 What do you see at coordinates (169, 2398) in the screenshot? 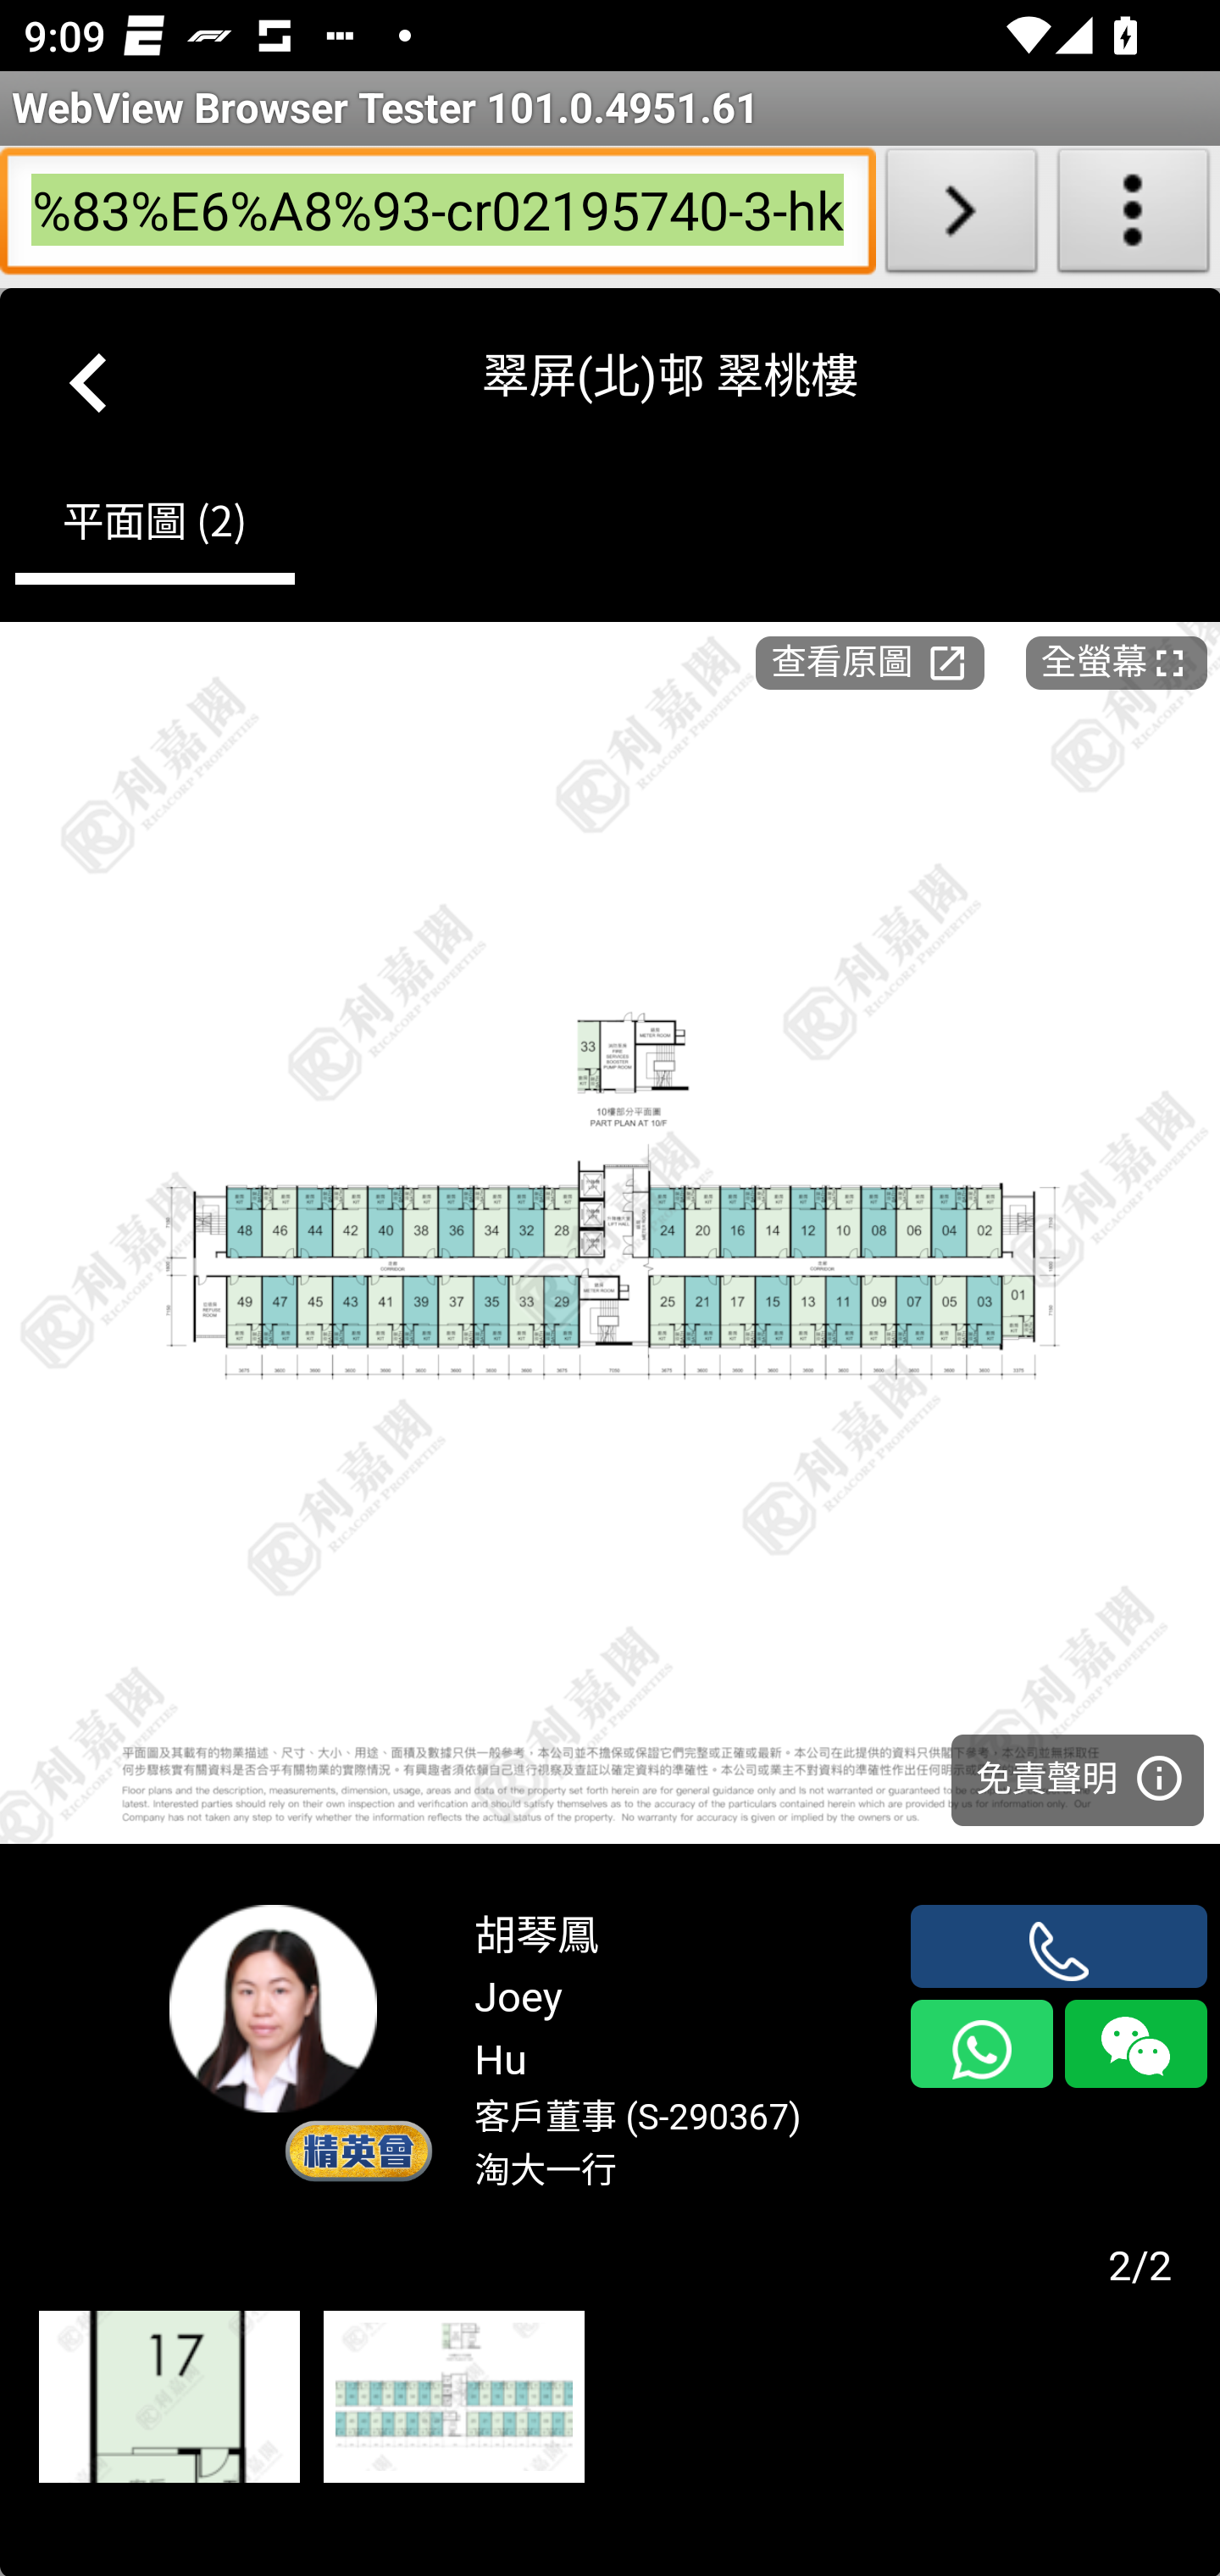
I see `161444_2000_Ricacorp` at bounding box center [169, 2398].